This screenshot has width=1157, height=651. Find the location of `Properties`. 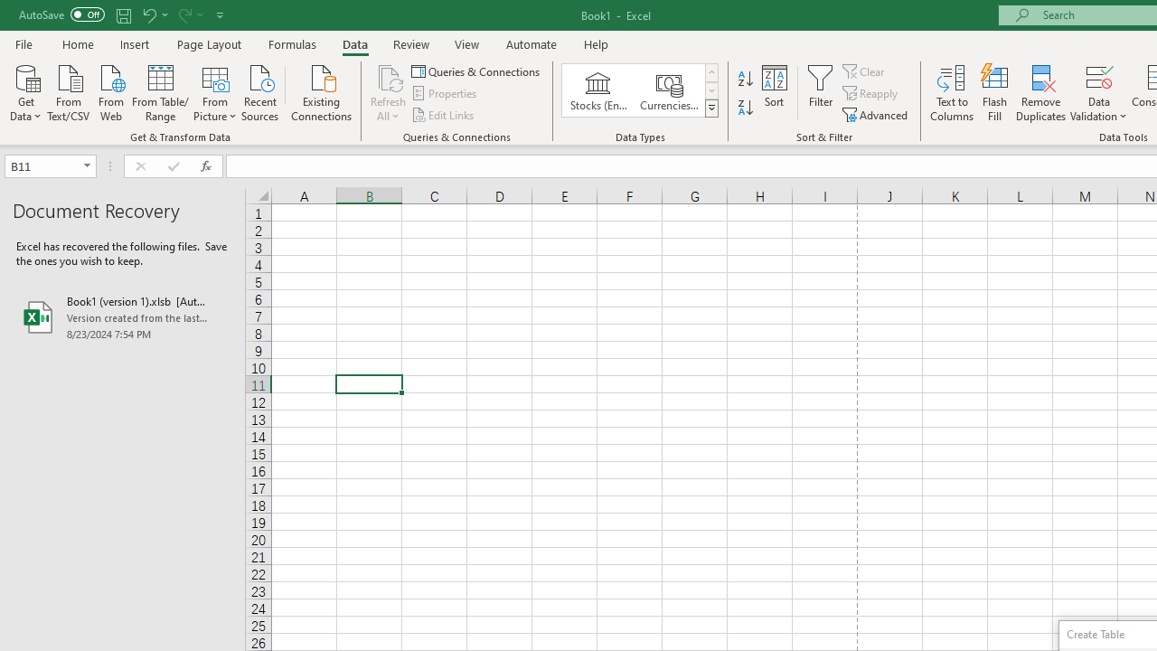

Properties is located at coordinates (445, 94).